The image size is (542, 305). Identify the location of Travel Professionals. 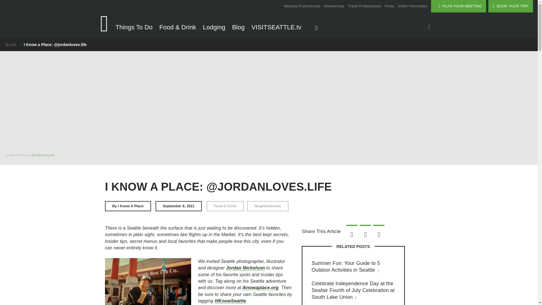
(365, 5).